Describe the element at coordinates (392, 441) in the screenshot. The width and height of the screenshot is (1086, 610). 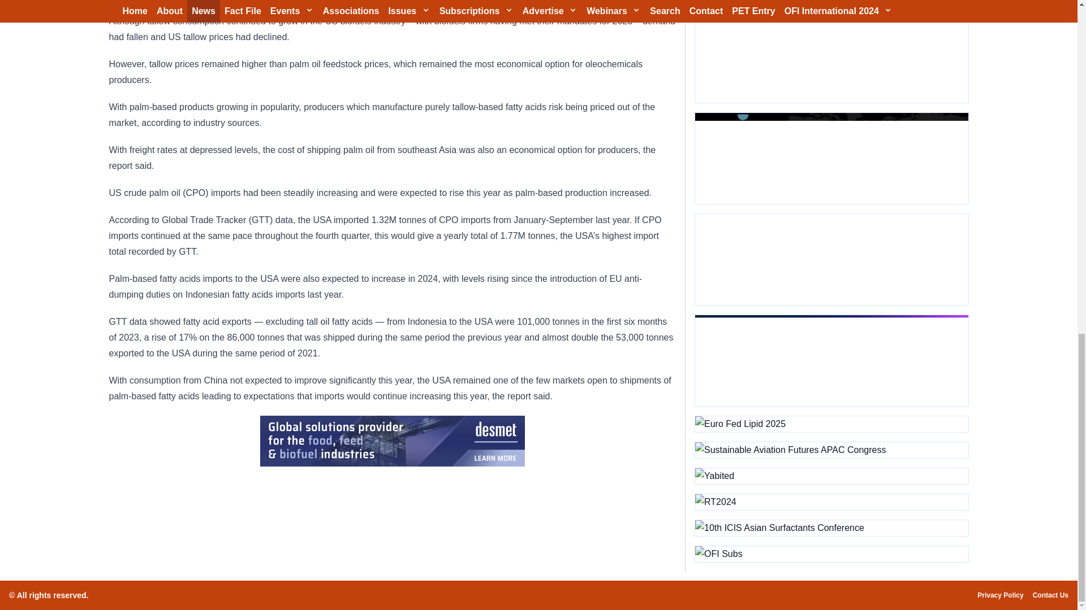
I see `Desmet 2022-4 footer banner` at that location.